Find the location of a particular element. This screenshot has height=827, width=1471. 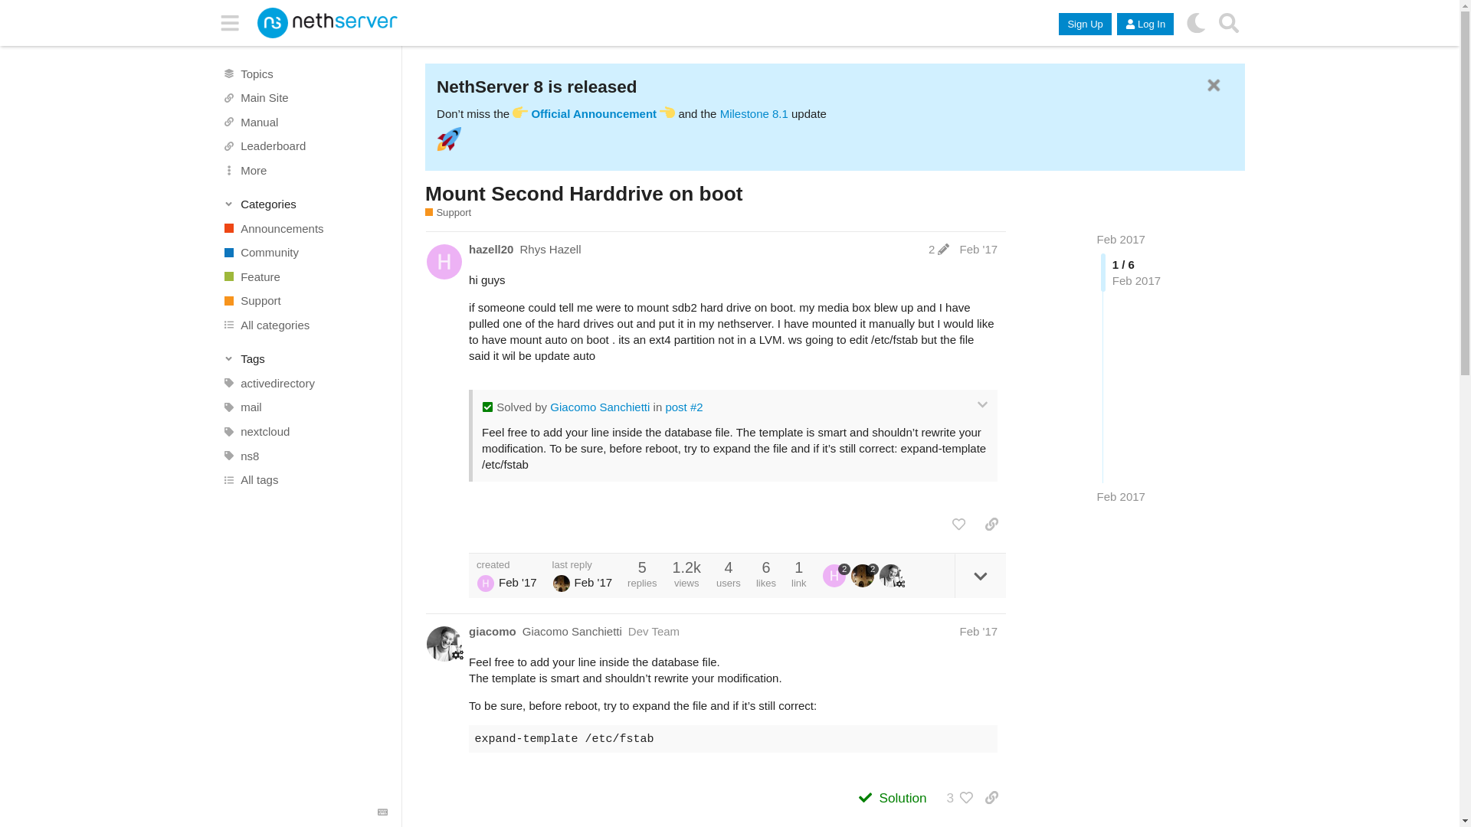

nextcloud is located at coordinates (304, 431).